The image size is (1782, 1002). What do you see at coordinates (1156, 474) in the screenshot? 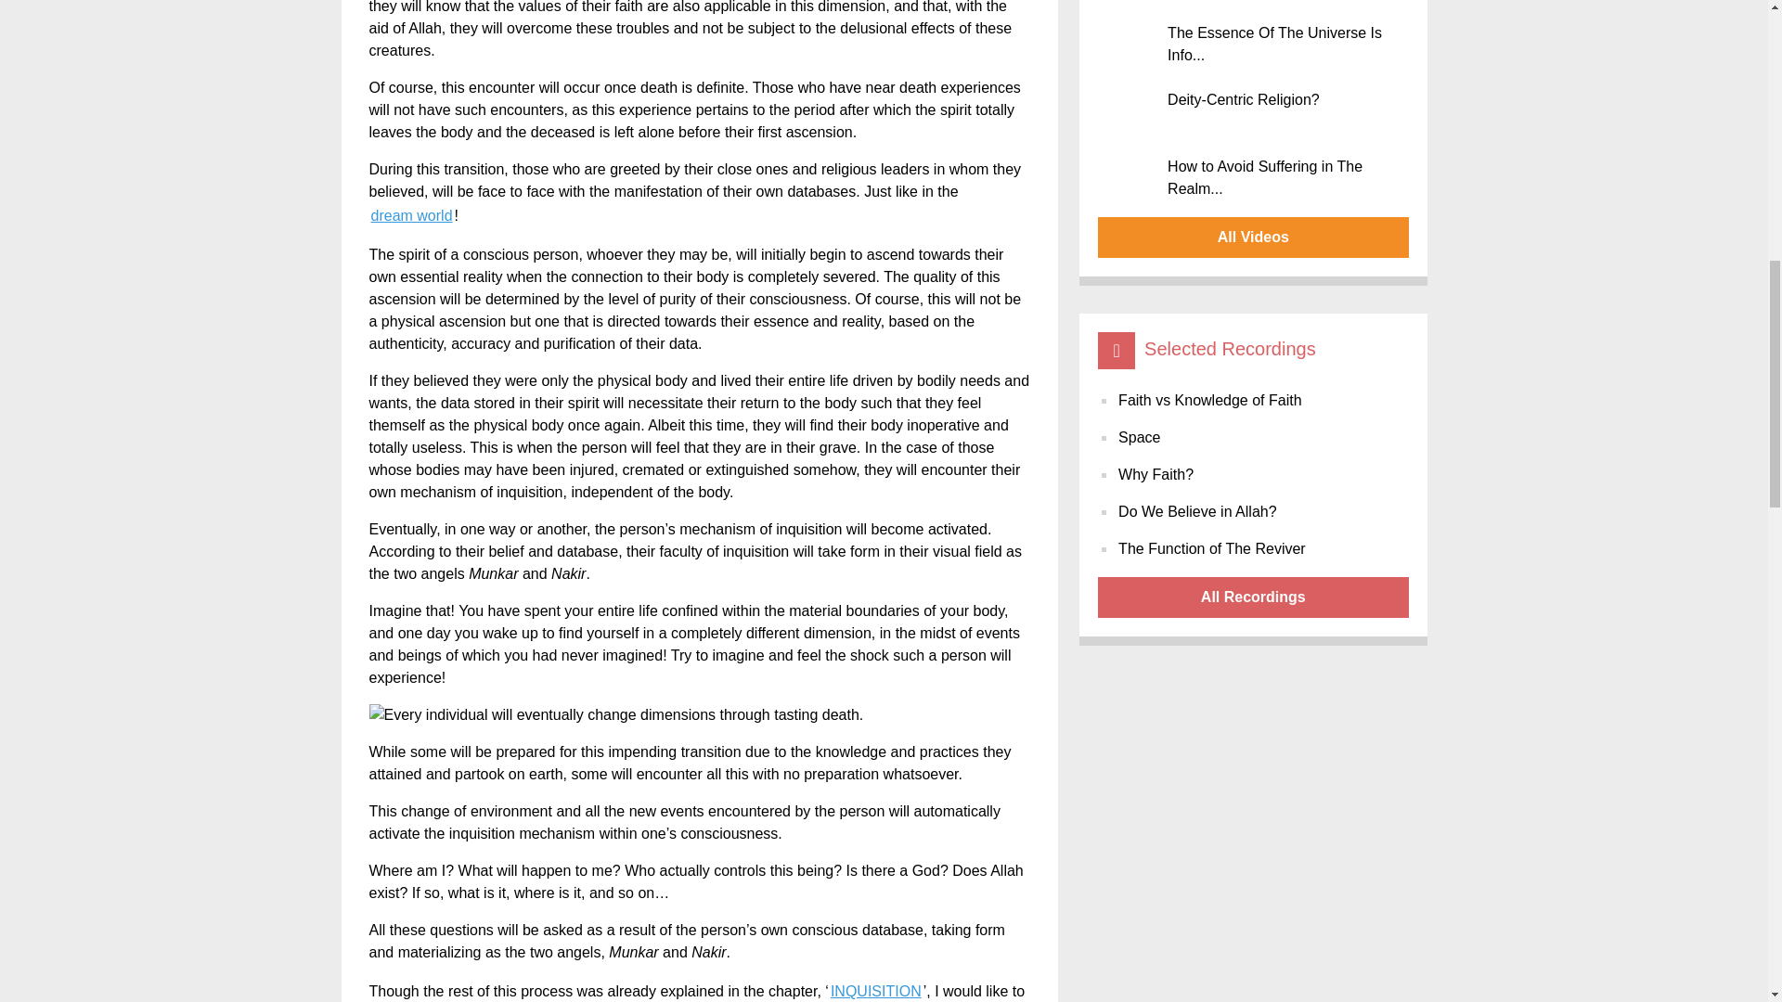
I see `Why Faith?` at bounding box center [1156, 474].